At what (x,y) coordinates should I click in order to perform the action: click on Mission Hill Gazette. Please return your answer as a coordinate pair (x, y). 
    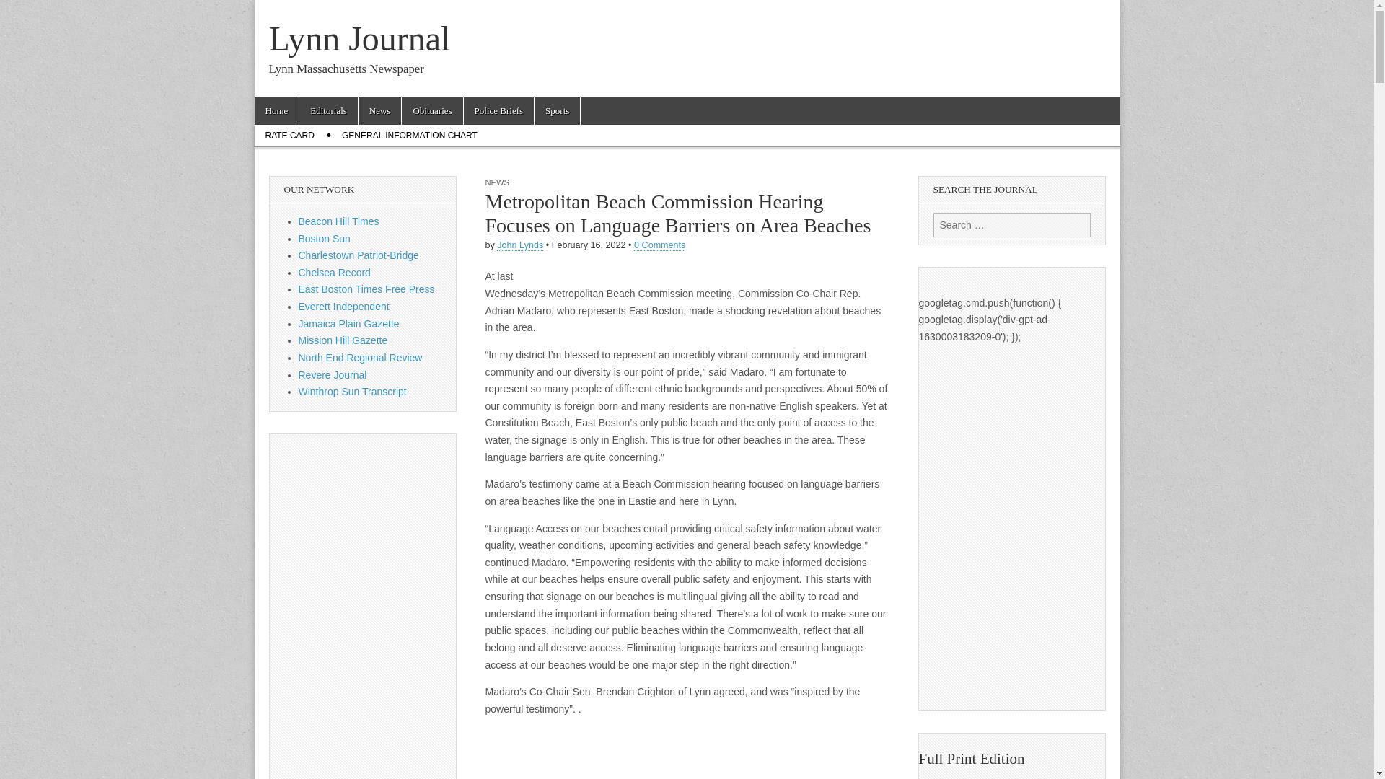
    Looking at the image, I should click on (343, 340).